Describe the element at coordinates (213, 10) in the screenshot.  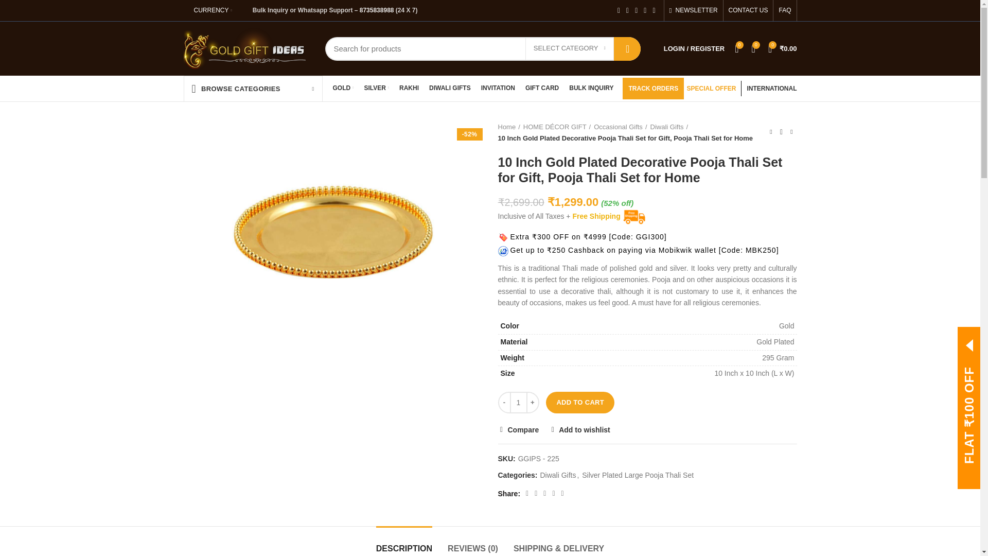
I see `CURRENCY` at that location.